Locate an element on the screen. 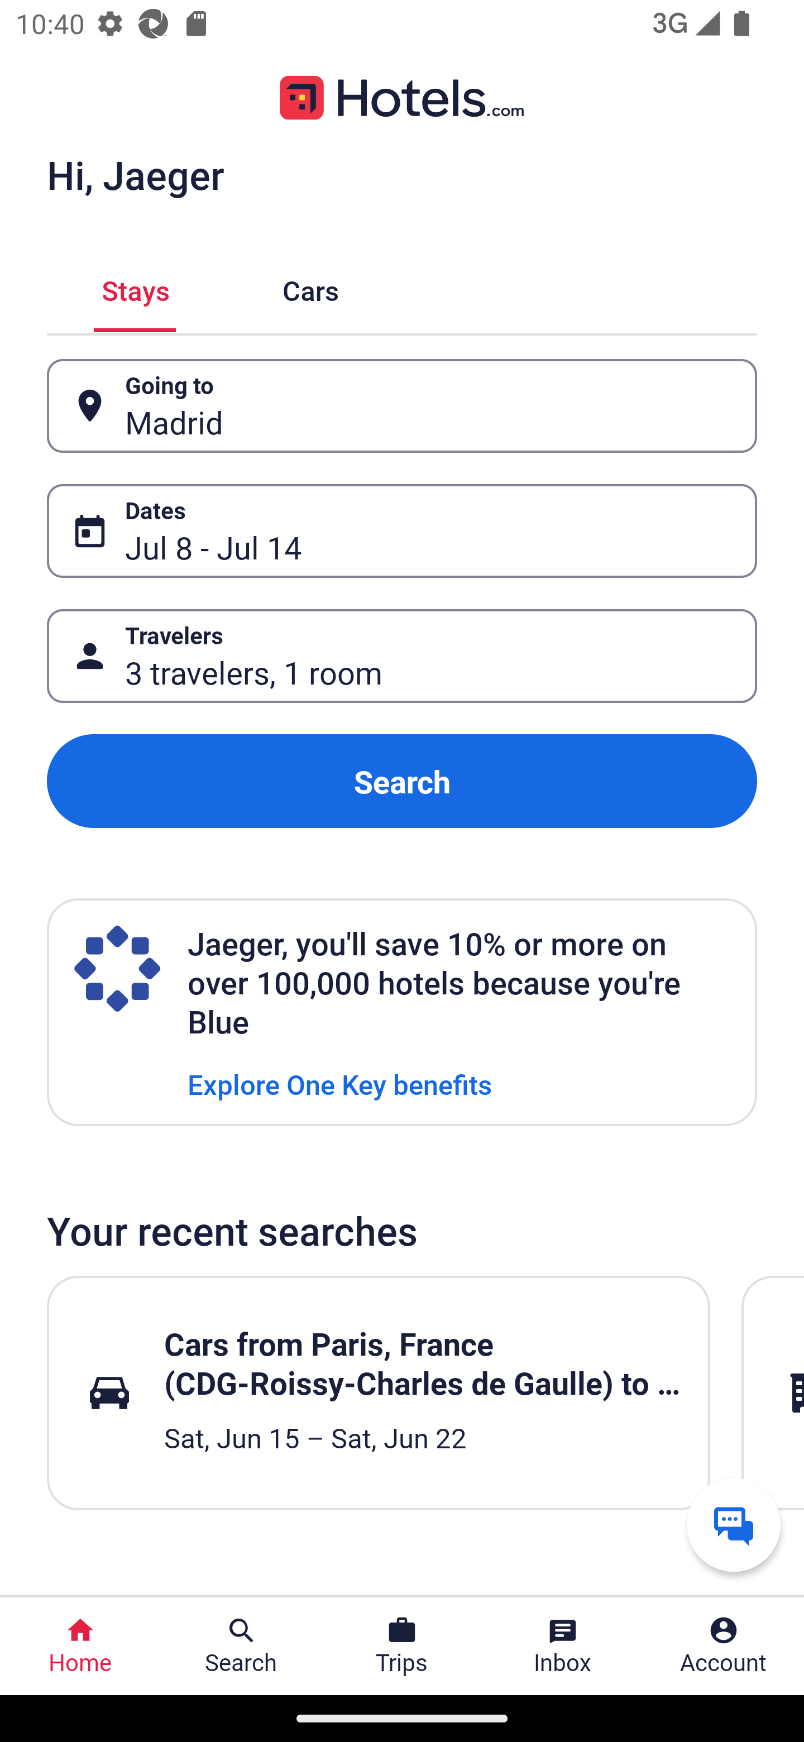 The width and height of the screenshot is (804, 1742). Travelers Button 3 travelers, 1 room is located at coordinates (402, 657).